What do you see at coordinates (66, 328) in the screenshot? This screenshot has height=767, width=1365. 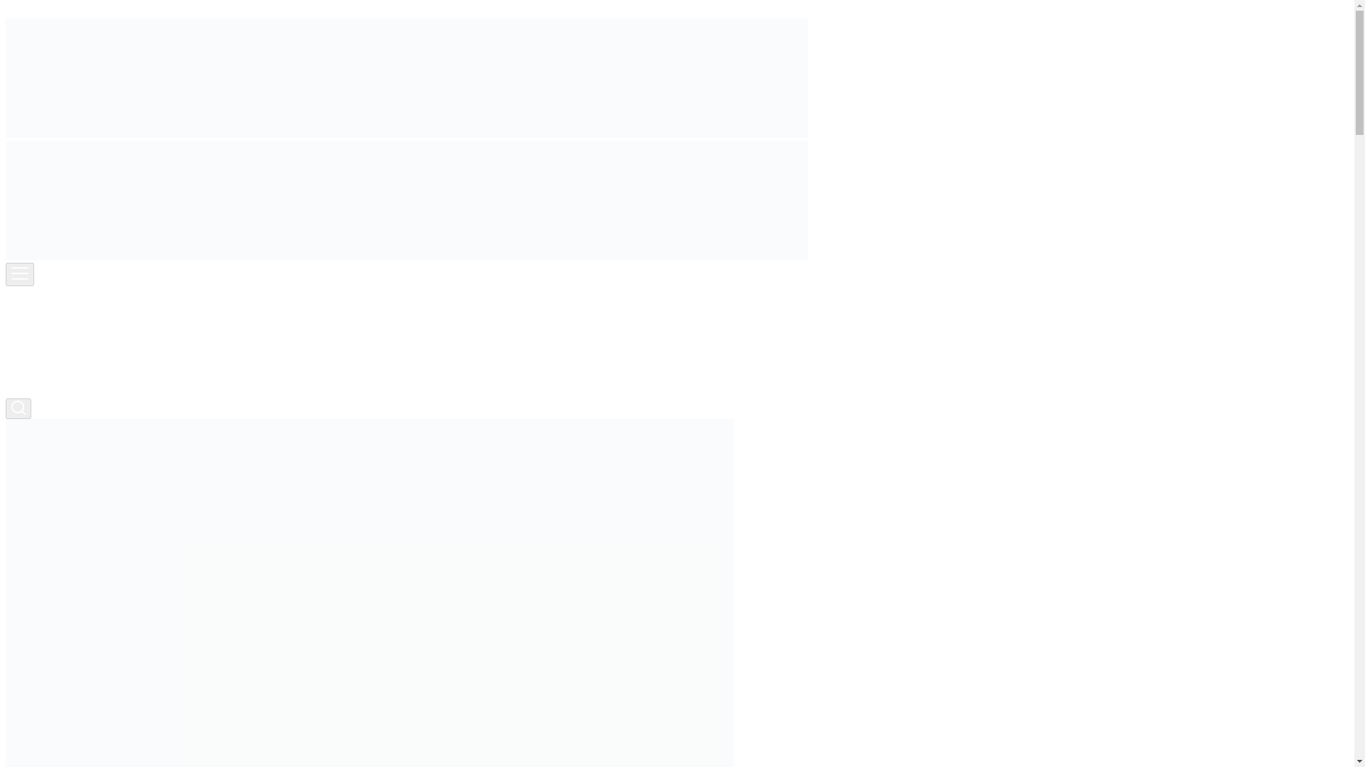 I see `Entertainment` at bounding box center [66, 328].